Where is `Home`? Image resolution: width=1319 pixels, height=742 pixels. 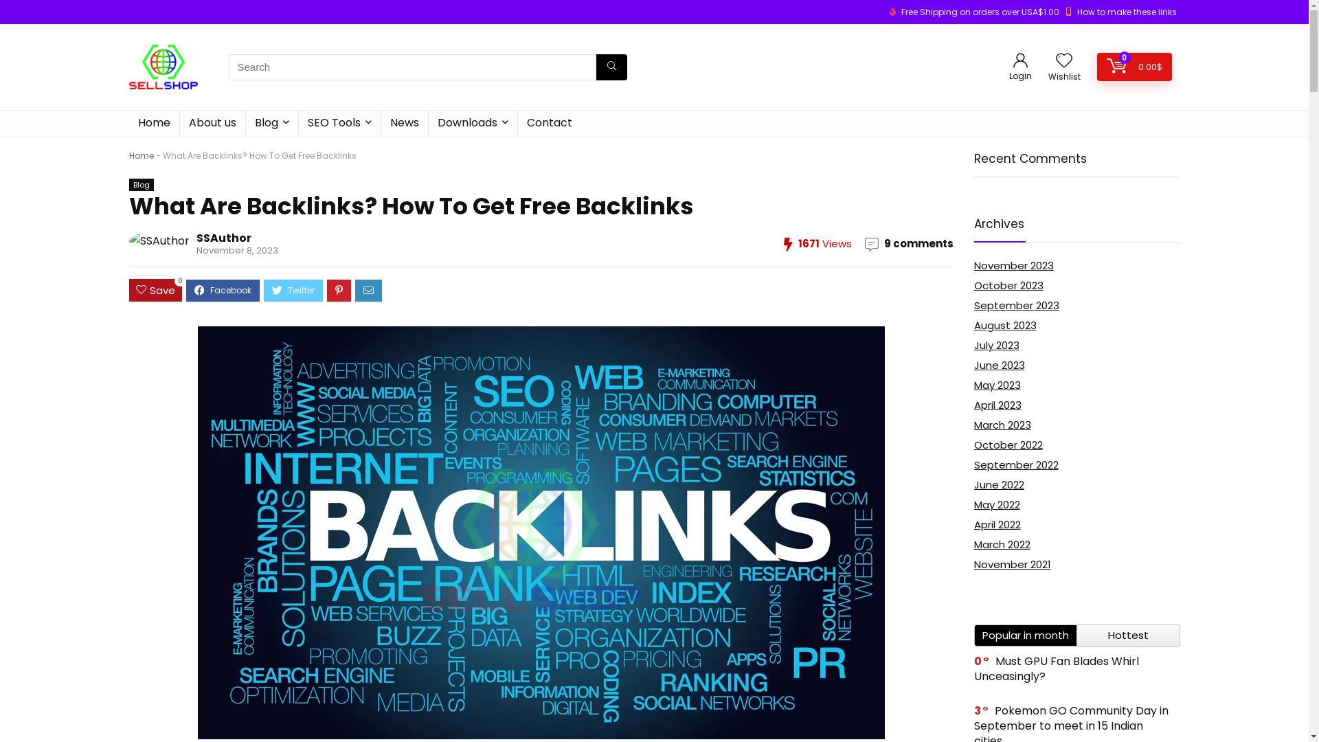 Home is located at coordinates (142, 155).